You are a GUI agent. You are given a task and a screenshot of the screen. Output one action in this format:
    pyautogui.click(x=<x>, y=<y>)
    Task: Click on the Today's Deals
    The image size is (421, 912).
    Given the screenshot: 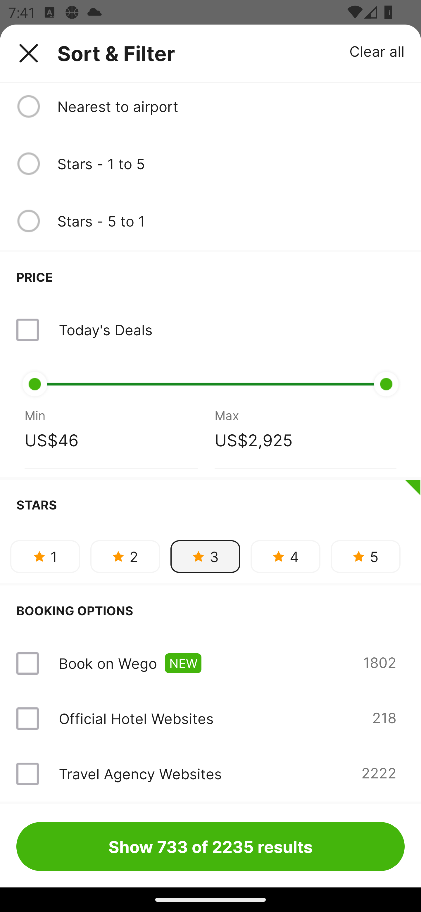 What is the action you would take?
    pyautogui.click(x=105, y=330)
    